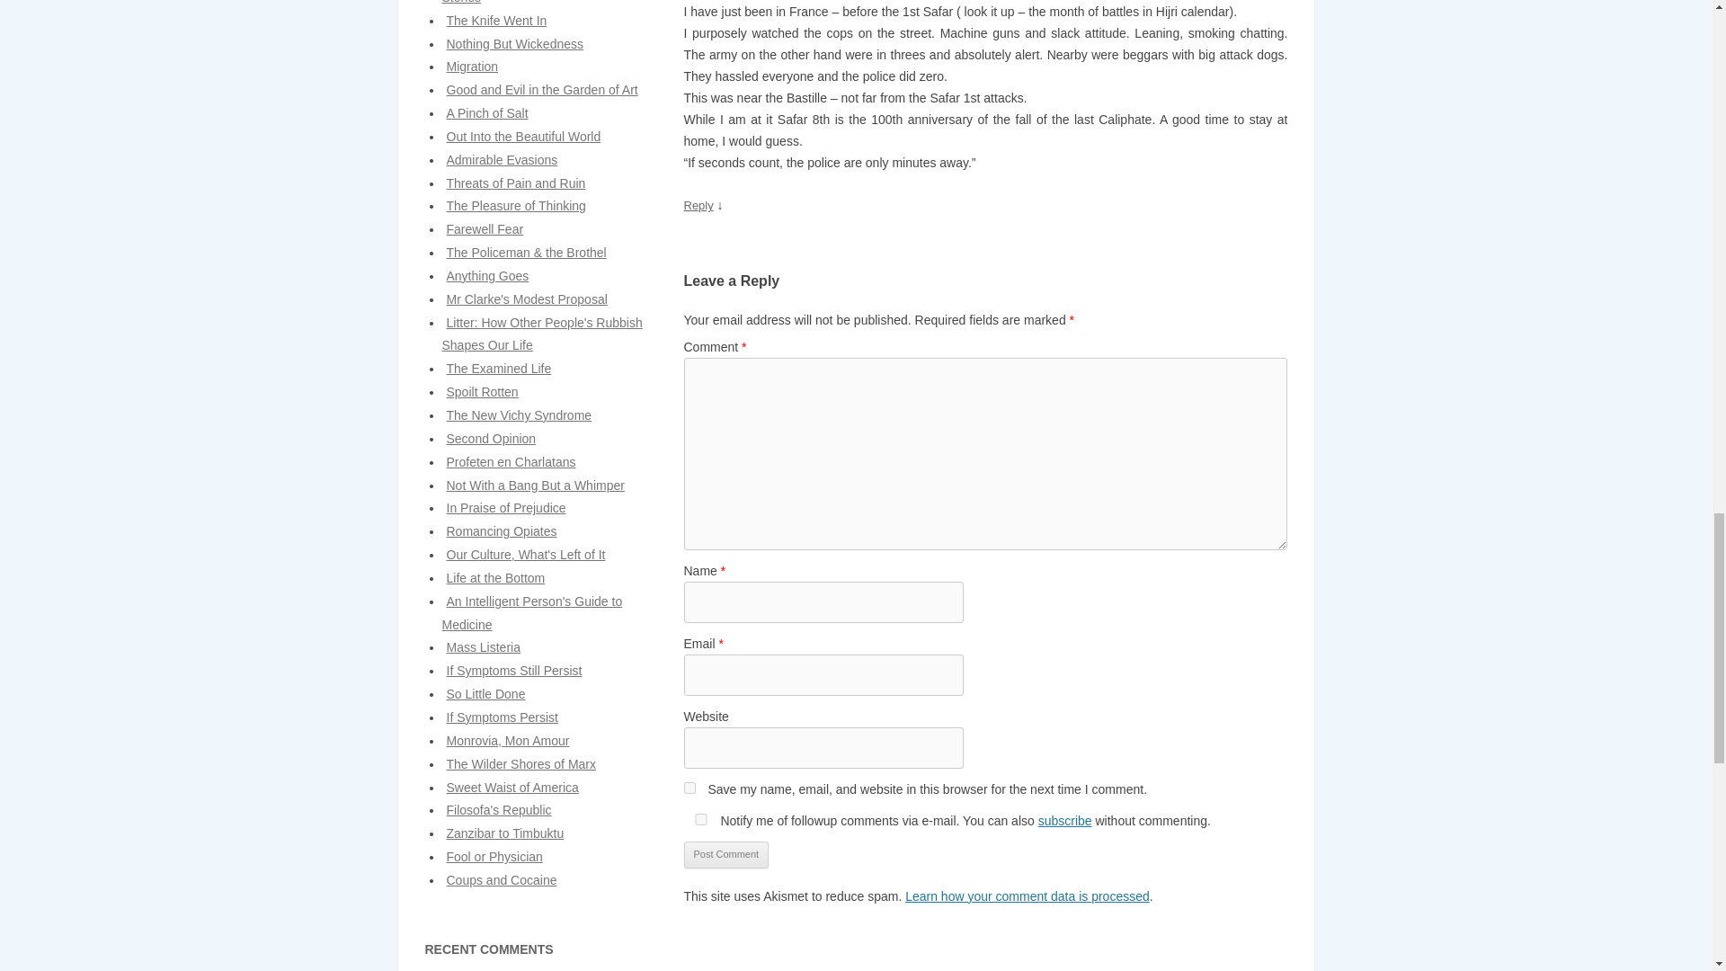  Describe the element at coordinates (700, 820) in the screenshot. I see `yes` at that location.